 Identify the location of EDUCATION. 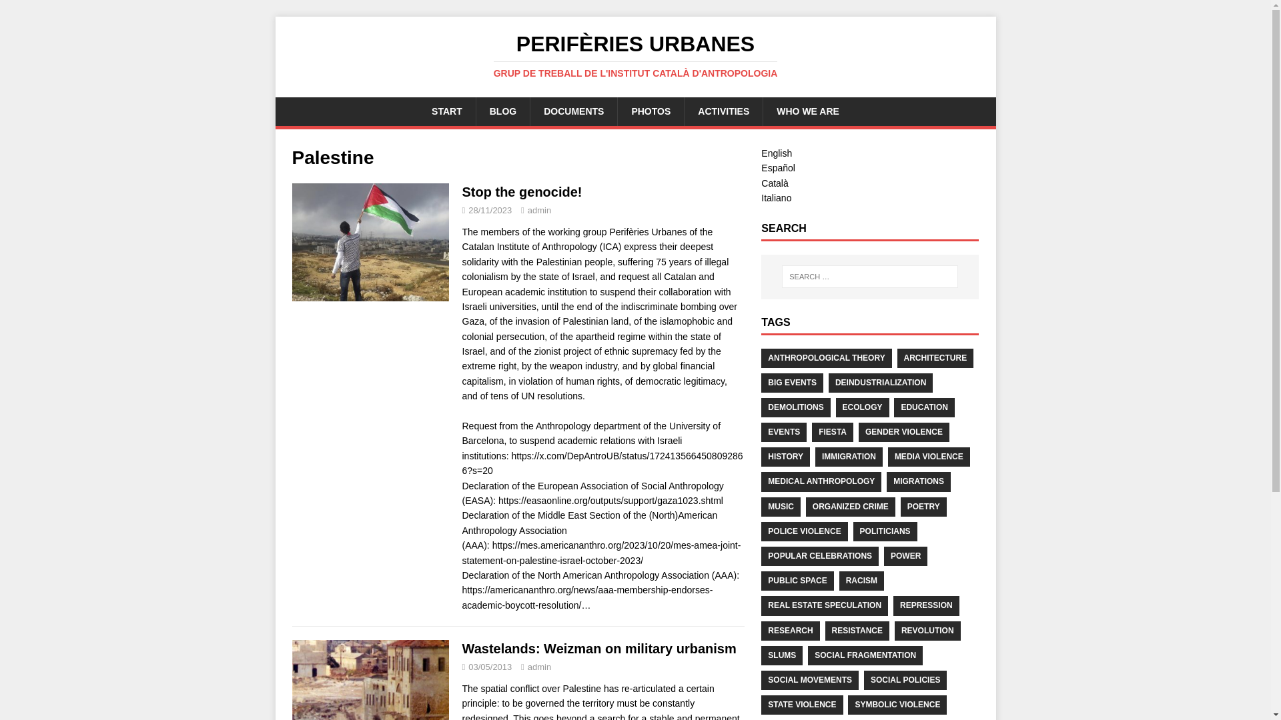
(924, 408).